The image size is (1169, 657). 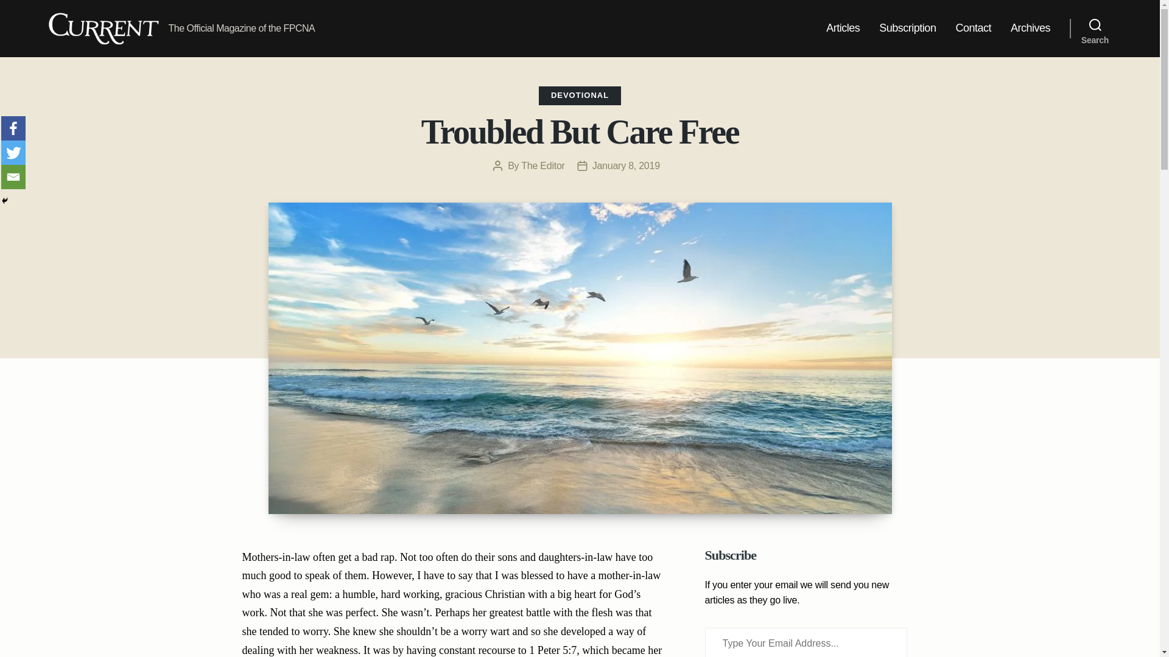 What do you see at coordinates (543, 165) in the screenshot?
I see `The Editor` at bounding box center [543, 165].